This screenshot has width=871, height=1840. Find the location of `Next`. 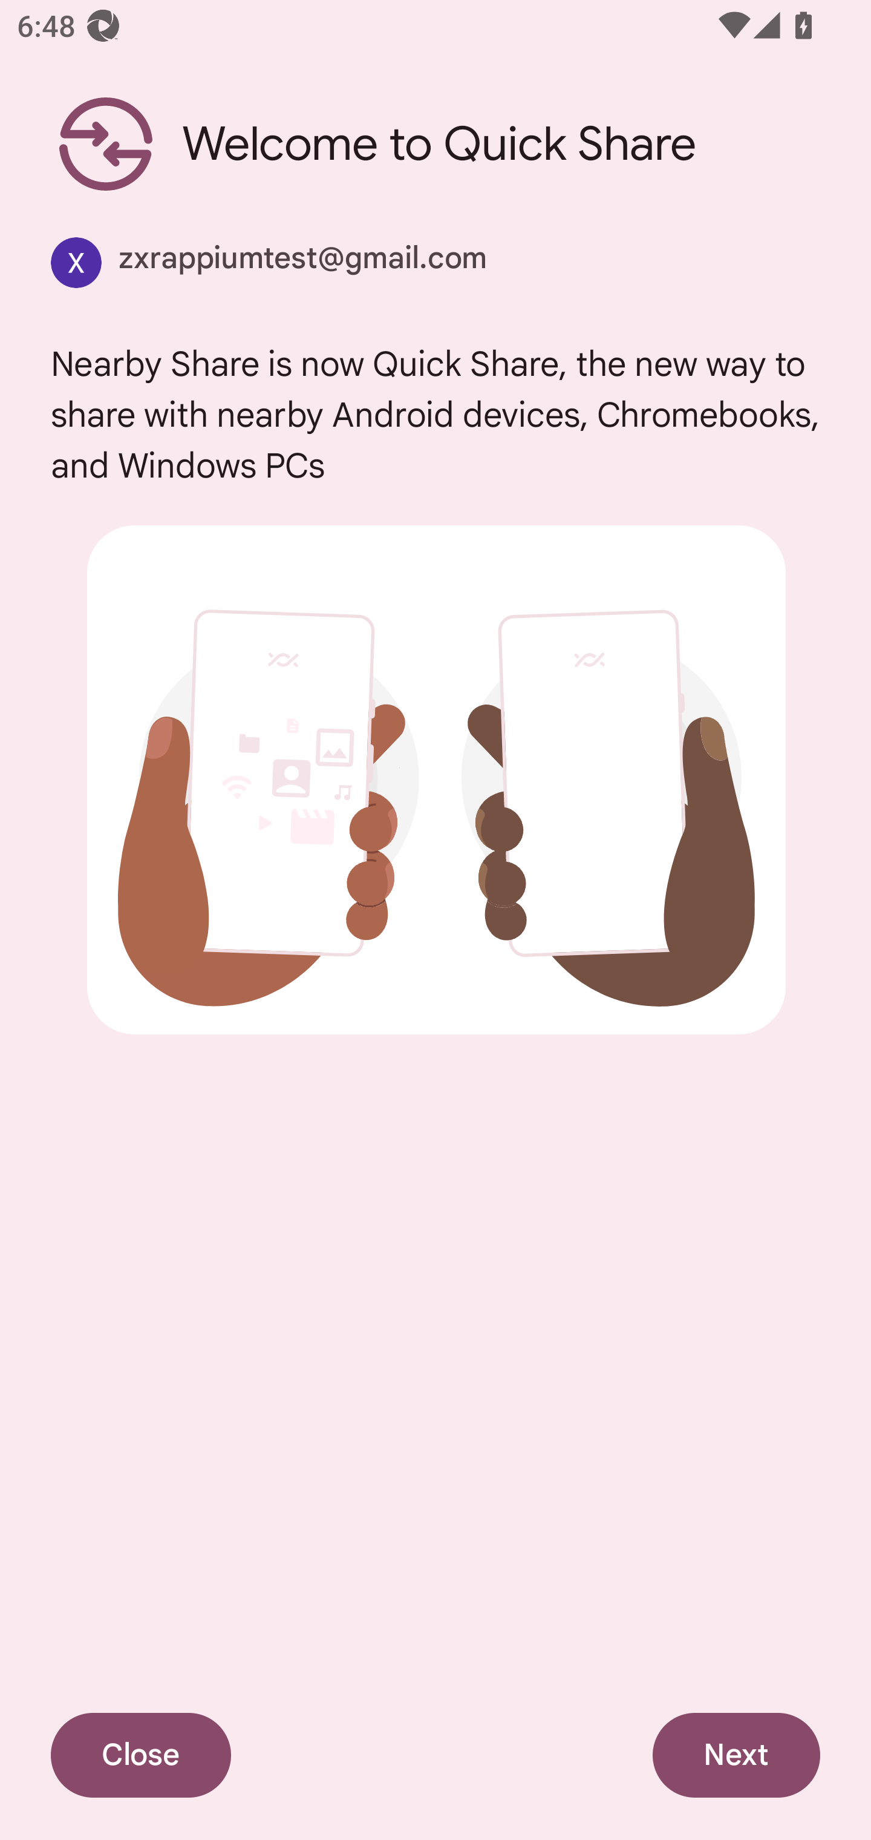

Next is located at coordinates (736, 1755).